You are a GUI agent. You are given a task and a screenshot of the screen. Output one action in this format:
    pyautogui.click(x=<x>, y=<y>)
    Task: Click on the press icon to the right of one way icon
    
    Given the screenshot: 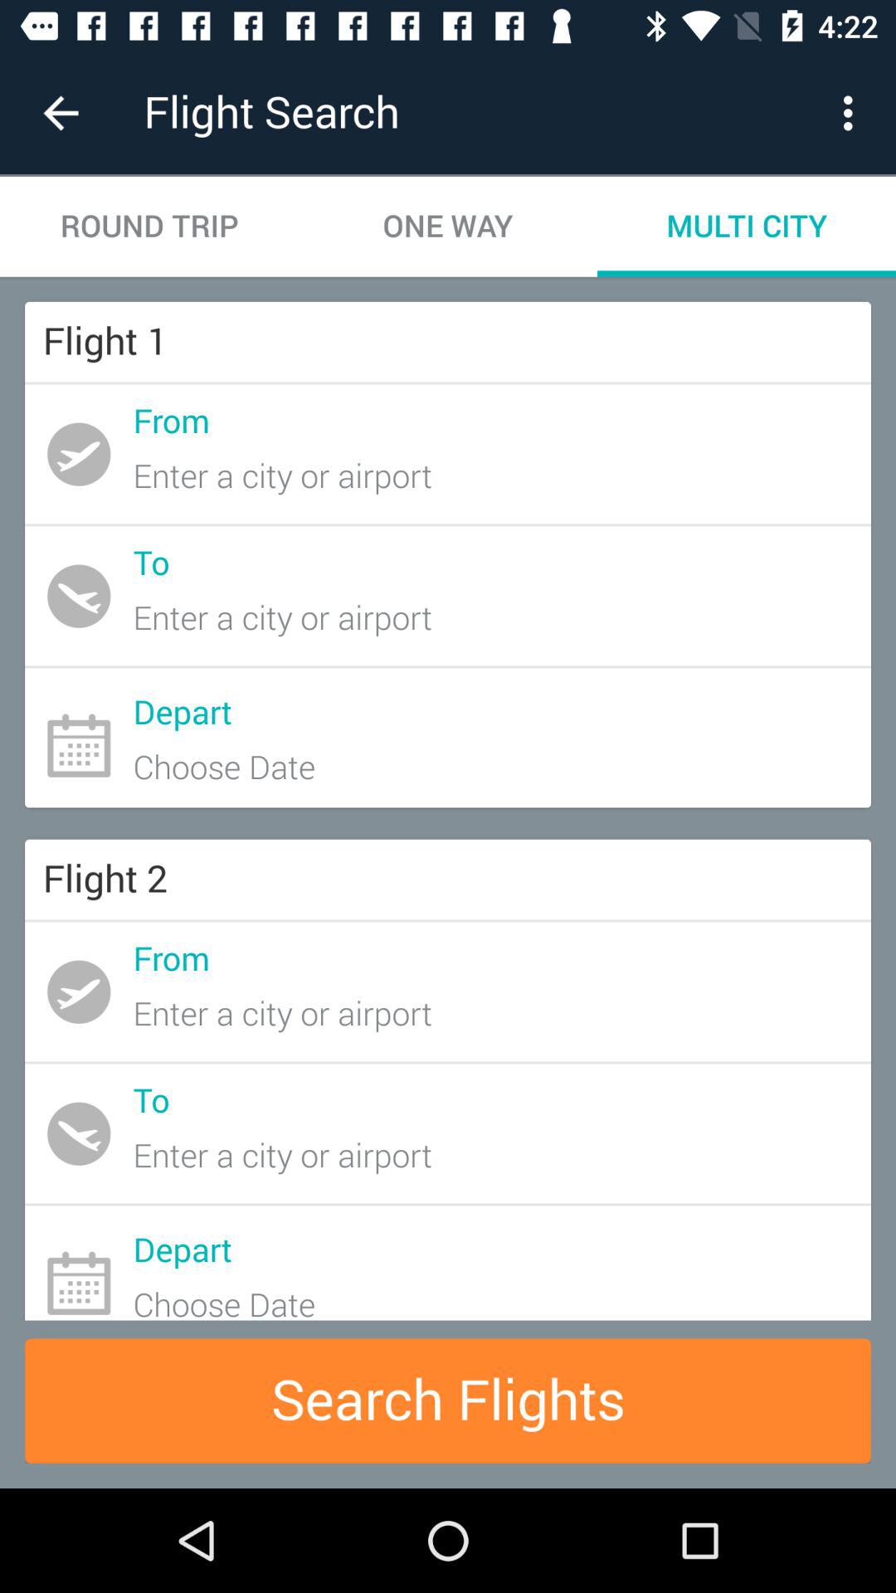 What is the action you would take?
    pyautogui.click(x=853, y=113)
    